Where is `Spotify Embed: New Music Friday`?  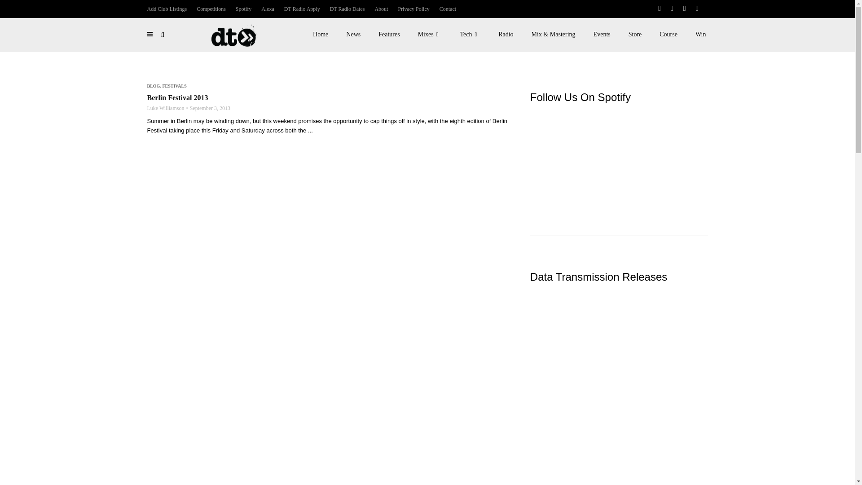 Spotify Embed: New Music Friday is located at coordinates (619, 154).